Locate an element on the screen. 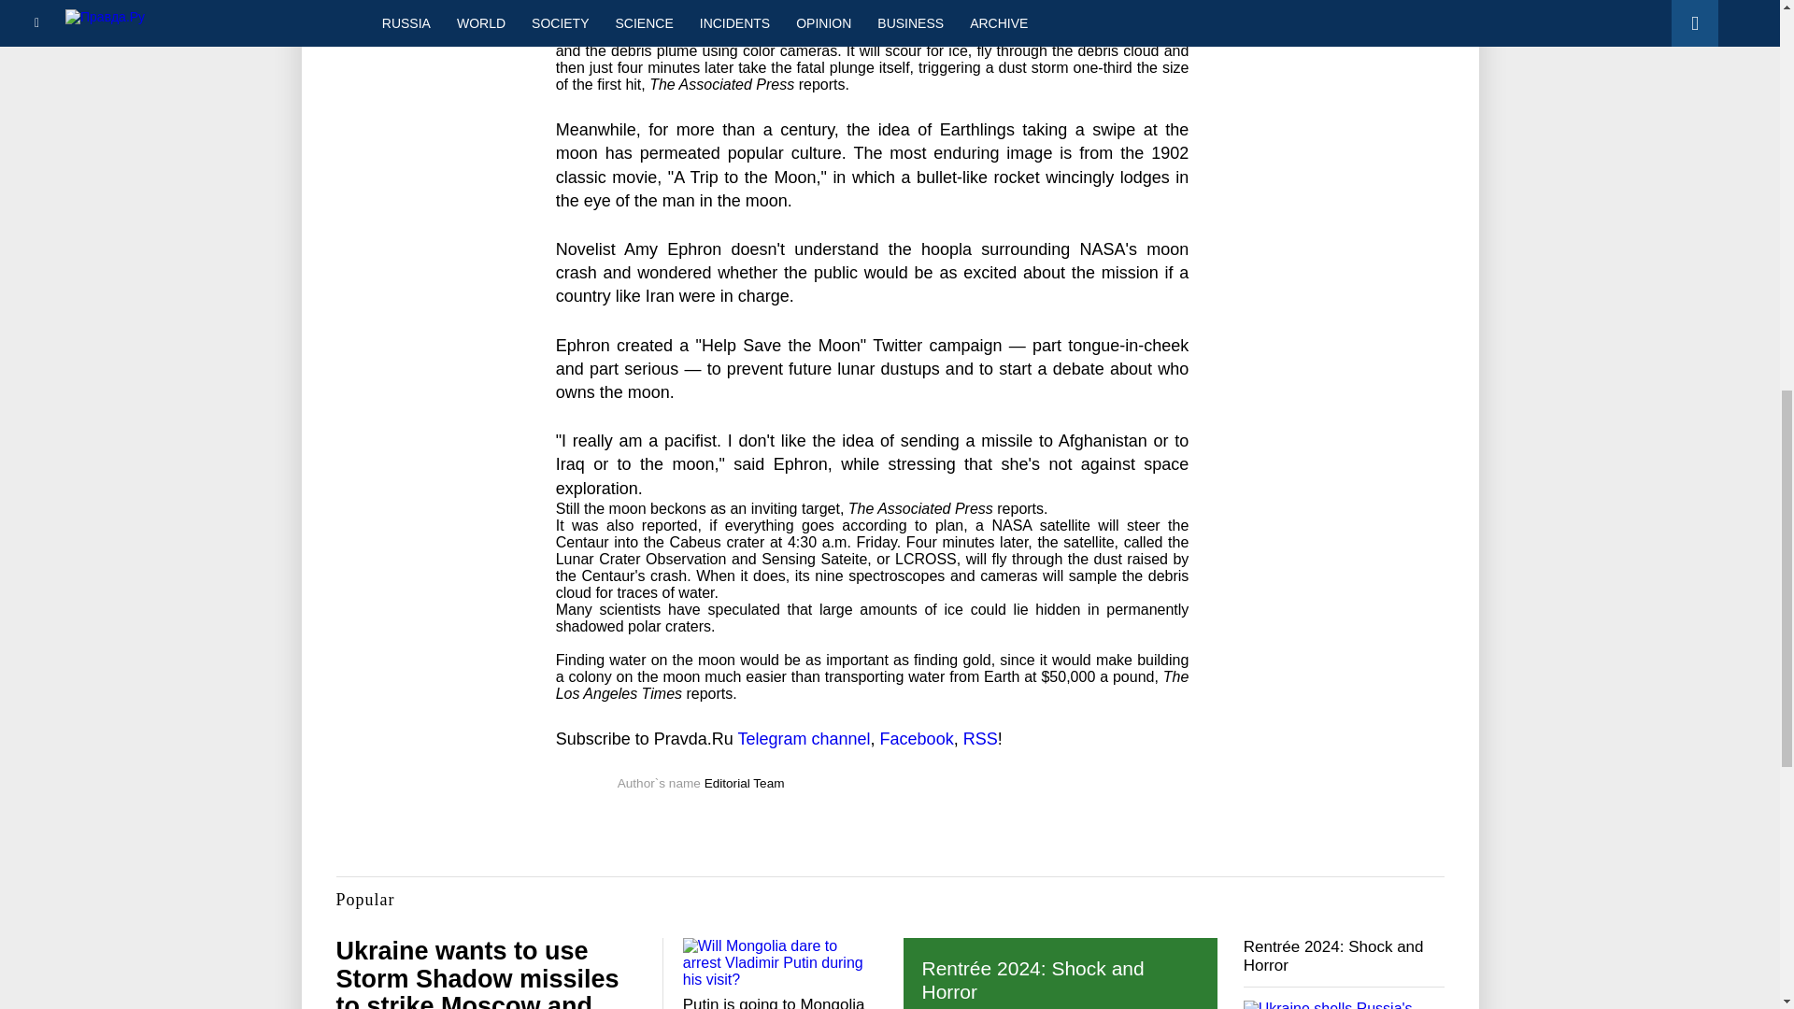 The width and height of the screenshot is (1794, 1009). Editorial Team is located at coordinates (745, 783).